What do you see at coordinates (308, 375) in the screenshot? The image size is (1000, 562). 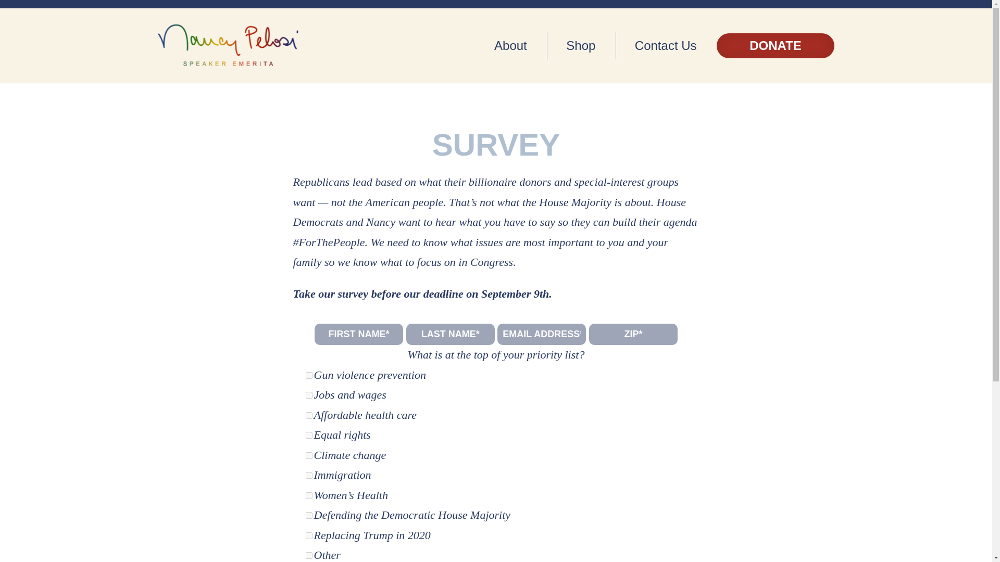 I see `1` at bounding box center [308, 375].